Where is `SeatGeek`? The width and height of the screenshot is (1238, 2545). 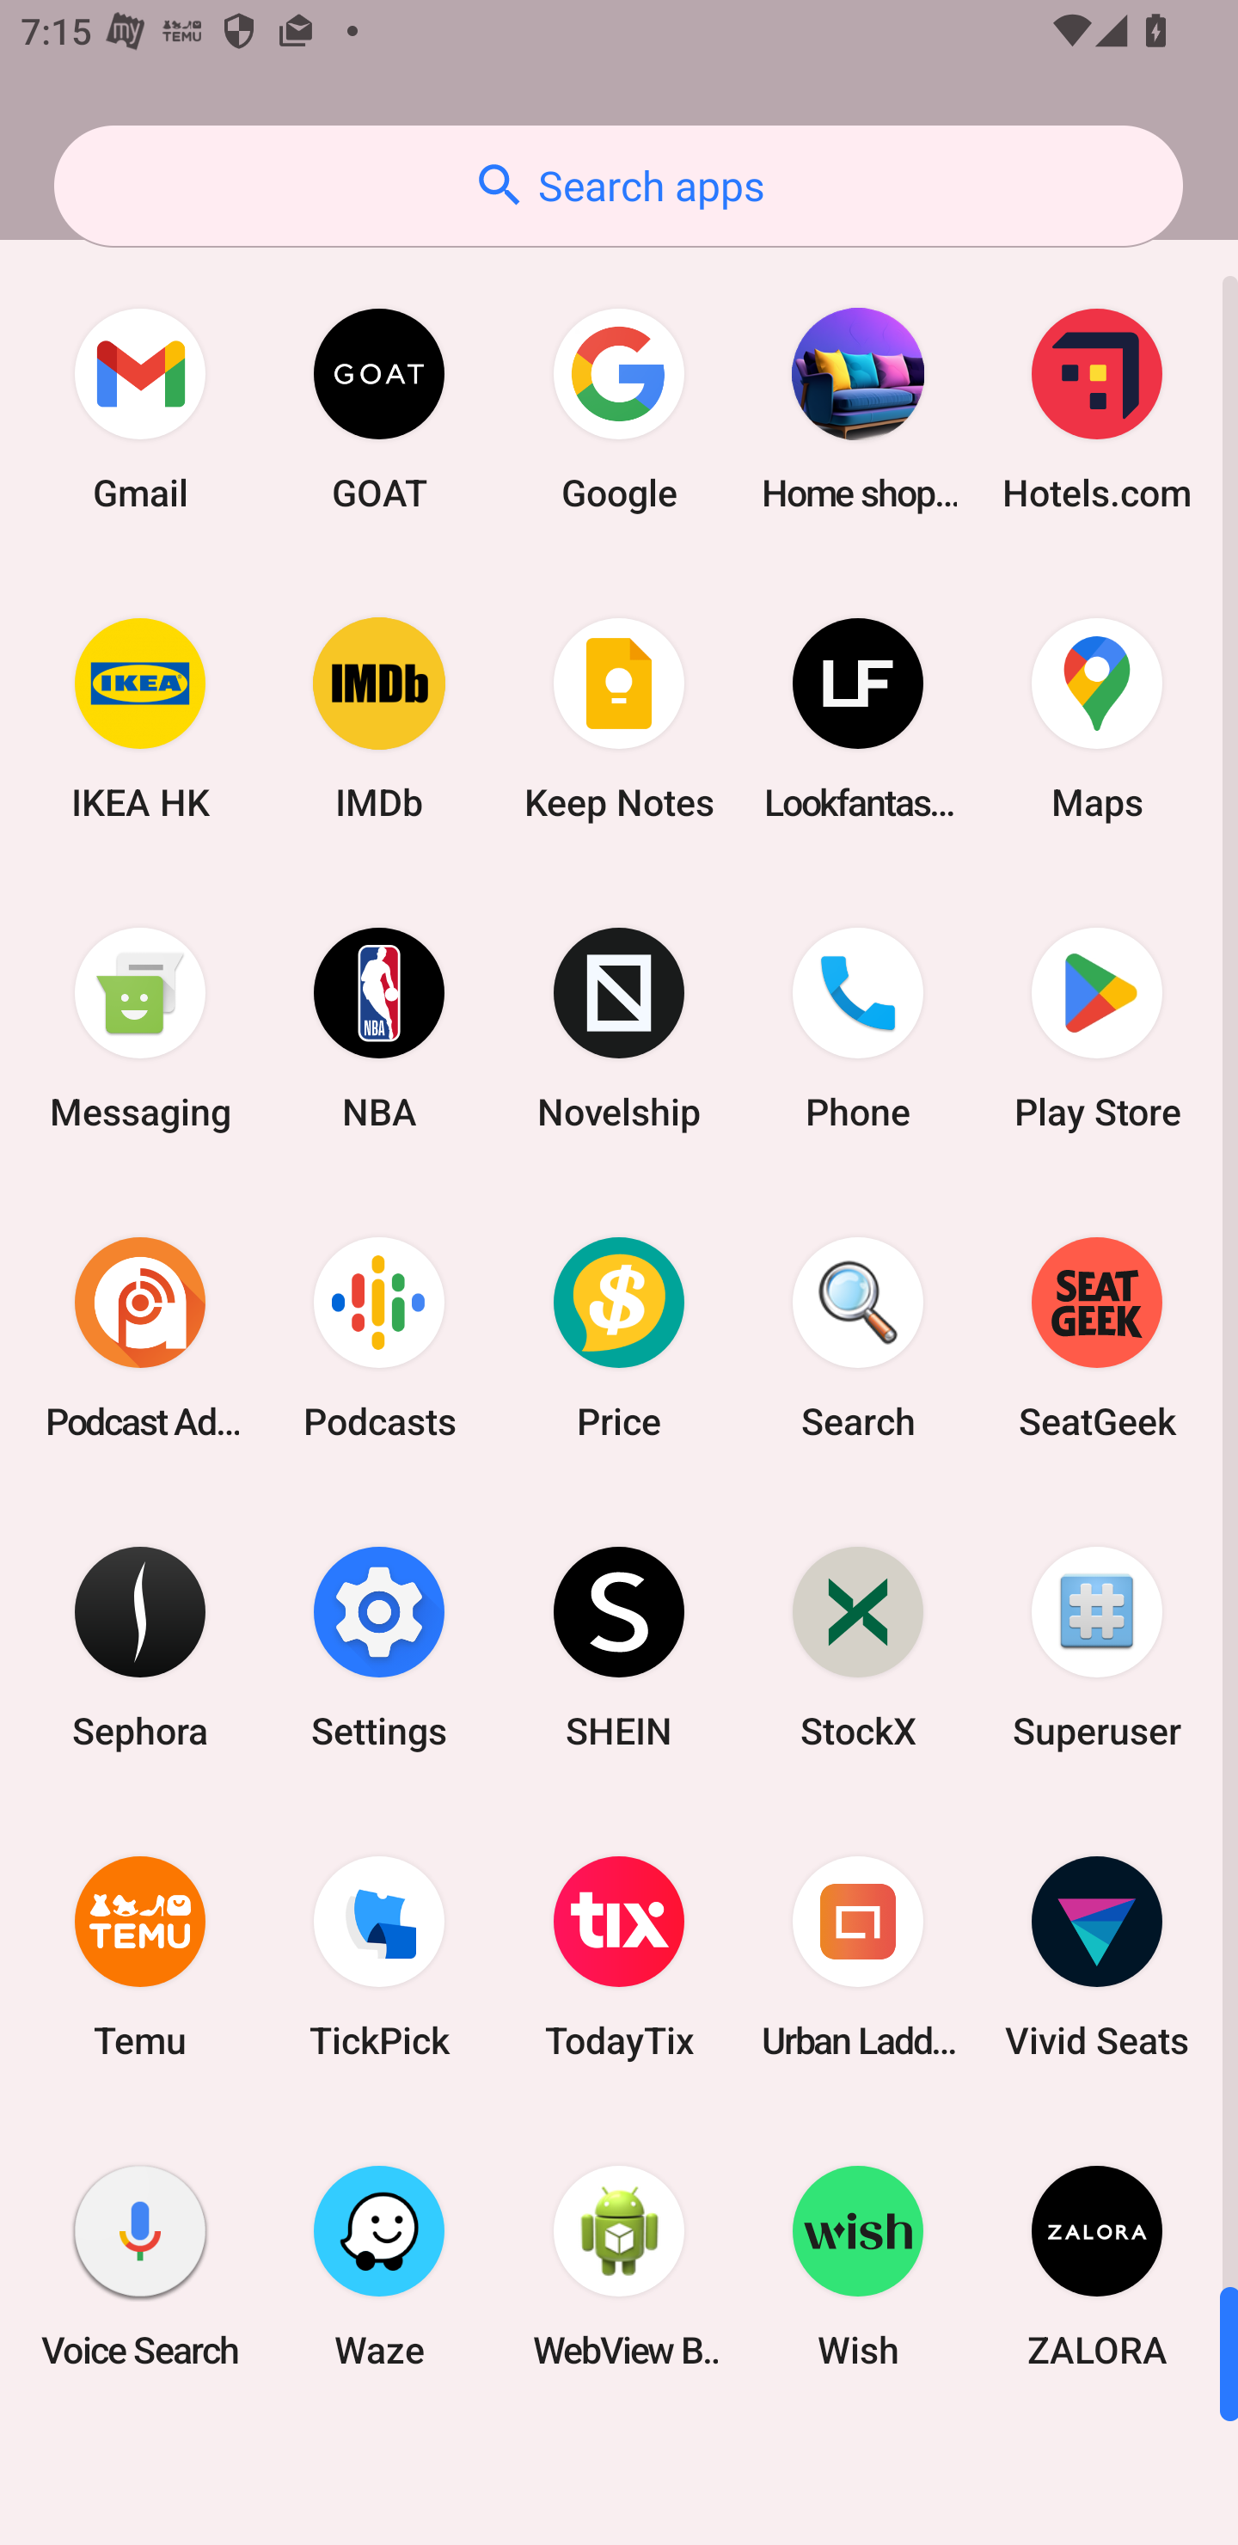
SeatGeek is located at coordinates (1097, 1337).